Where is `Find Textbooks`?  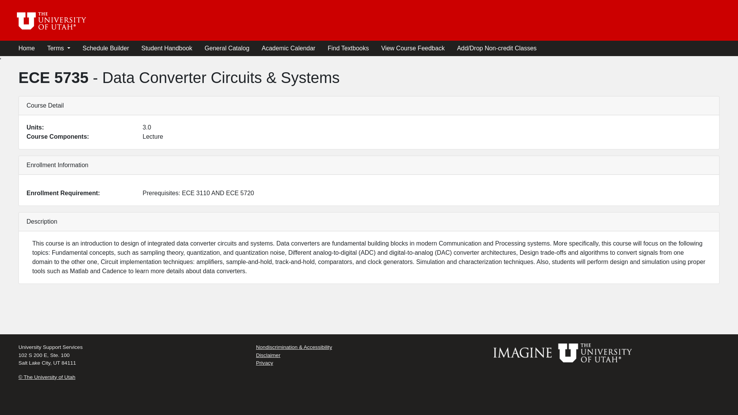 Find Textbooks is located at coordinates (348, 48).